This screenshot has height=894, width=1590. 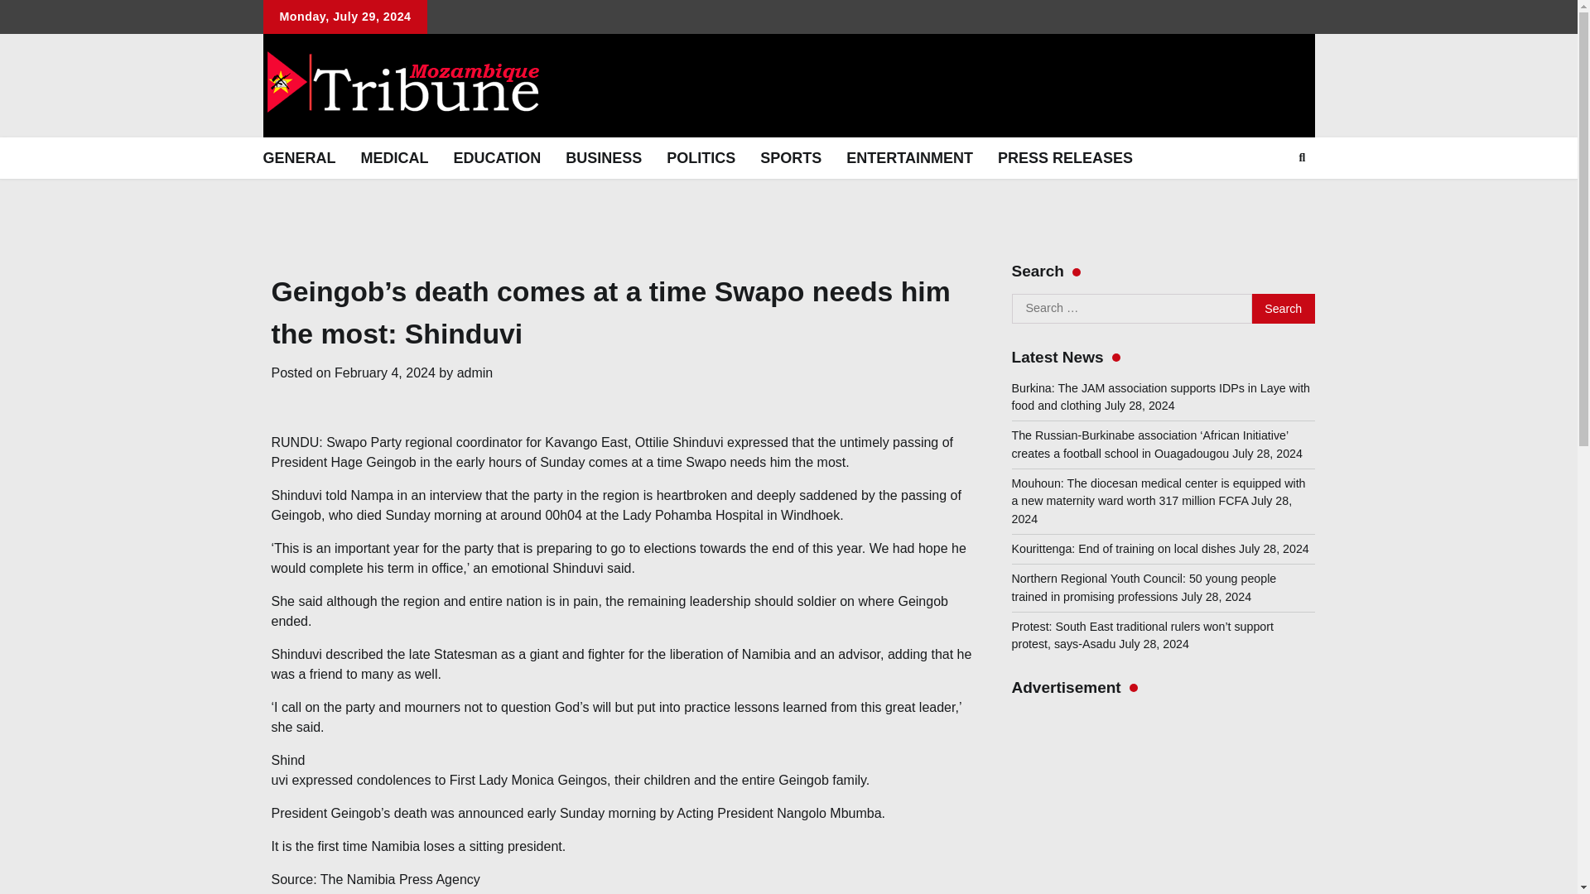 I want to click on POLITICS, so click(x=701, y=158).